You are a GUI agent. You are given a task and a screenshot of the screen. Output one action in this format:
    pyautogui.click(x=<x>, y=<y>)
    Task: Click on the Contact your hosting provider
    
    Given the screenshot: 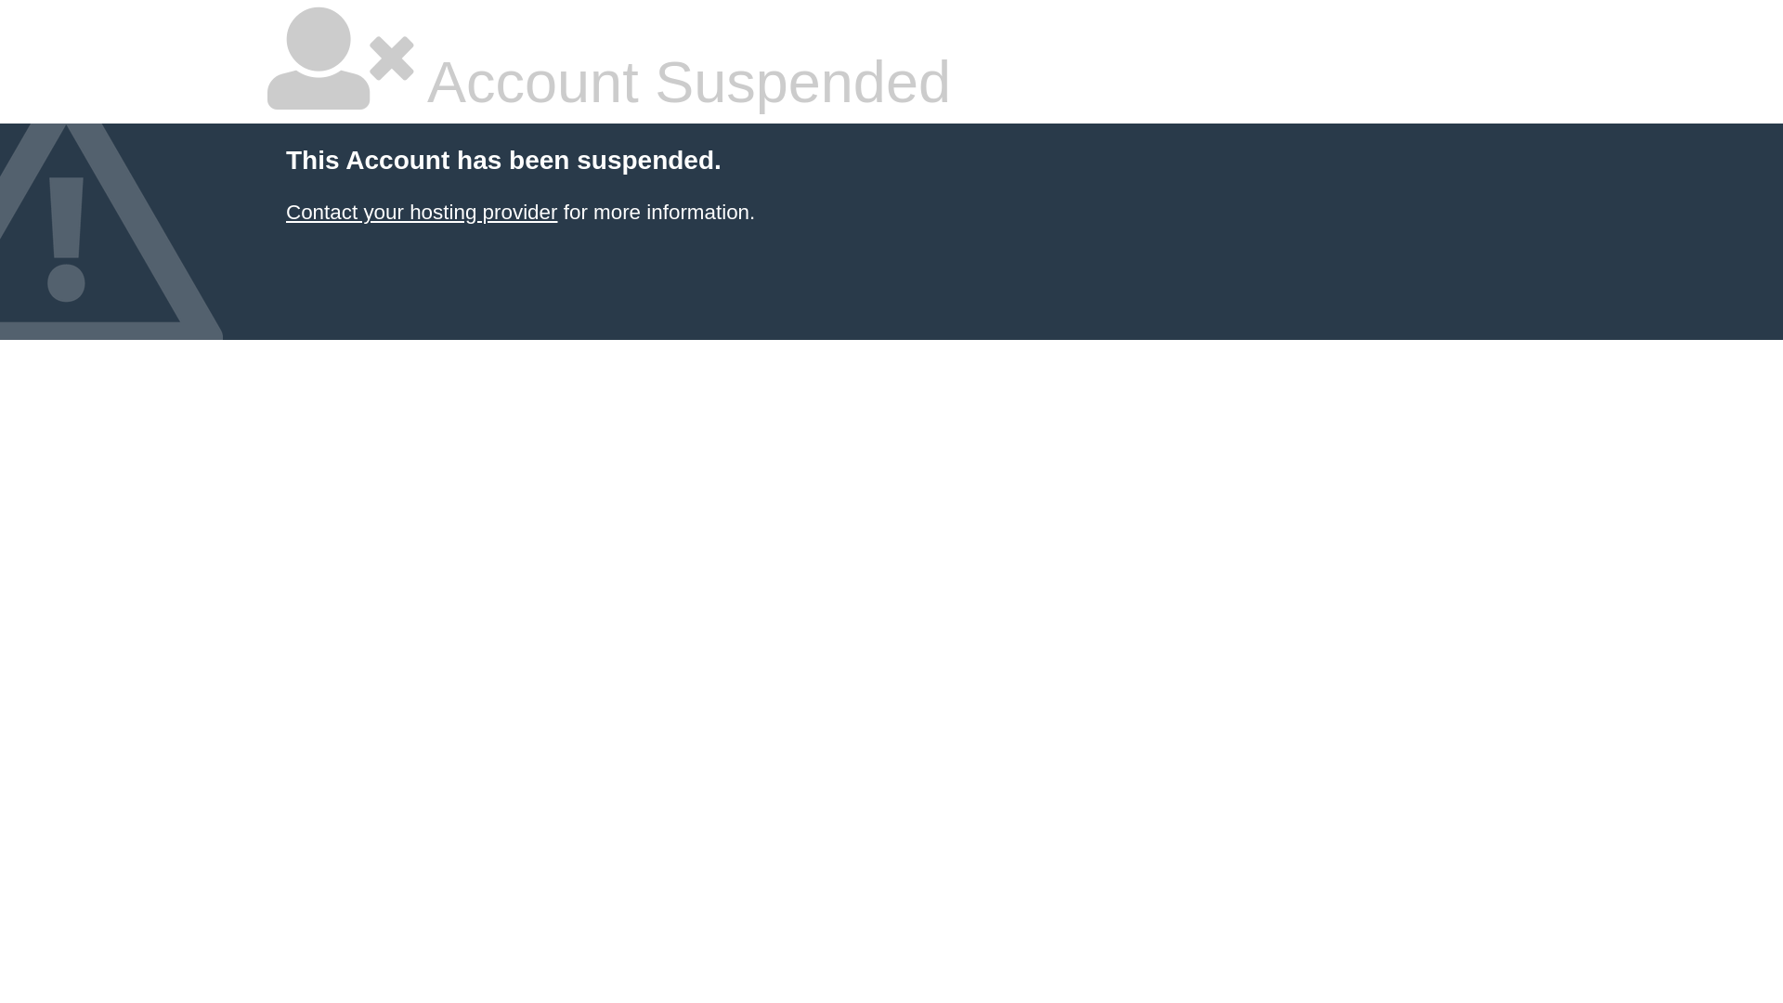 What is the action you would take?
    pyautogui.click(x=422, y=212)
    